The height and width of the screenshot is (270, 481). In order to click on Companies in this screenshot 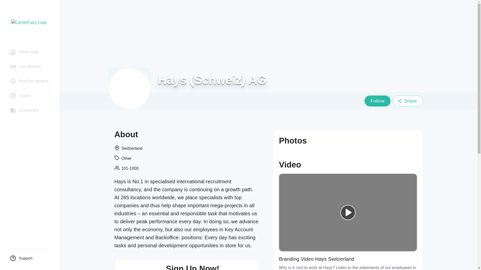, I will do `click(30, 110)`.